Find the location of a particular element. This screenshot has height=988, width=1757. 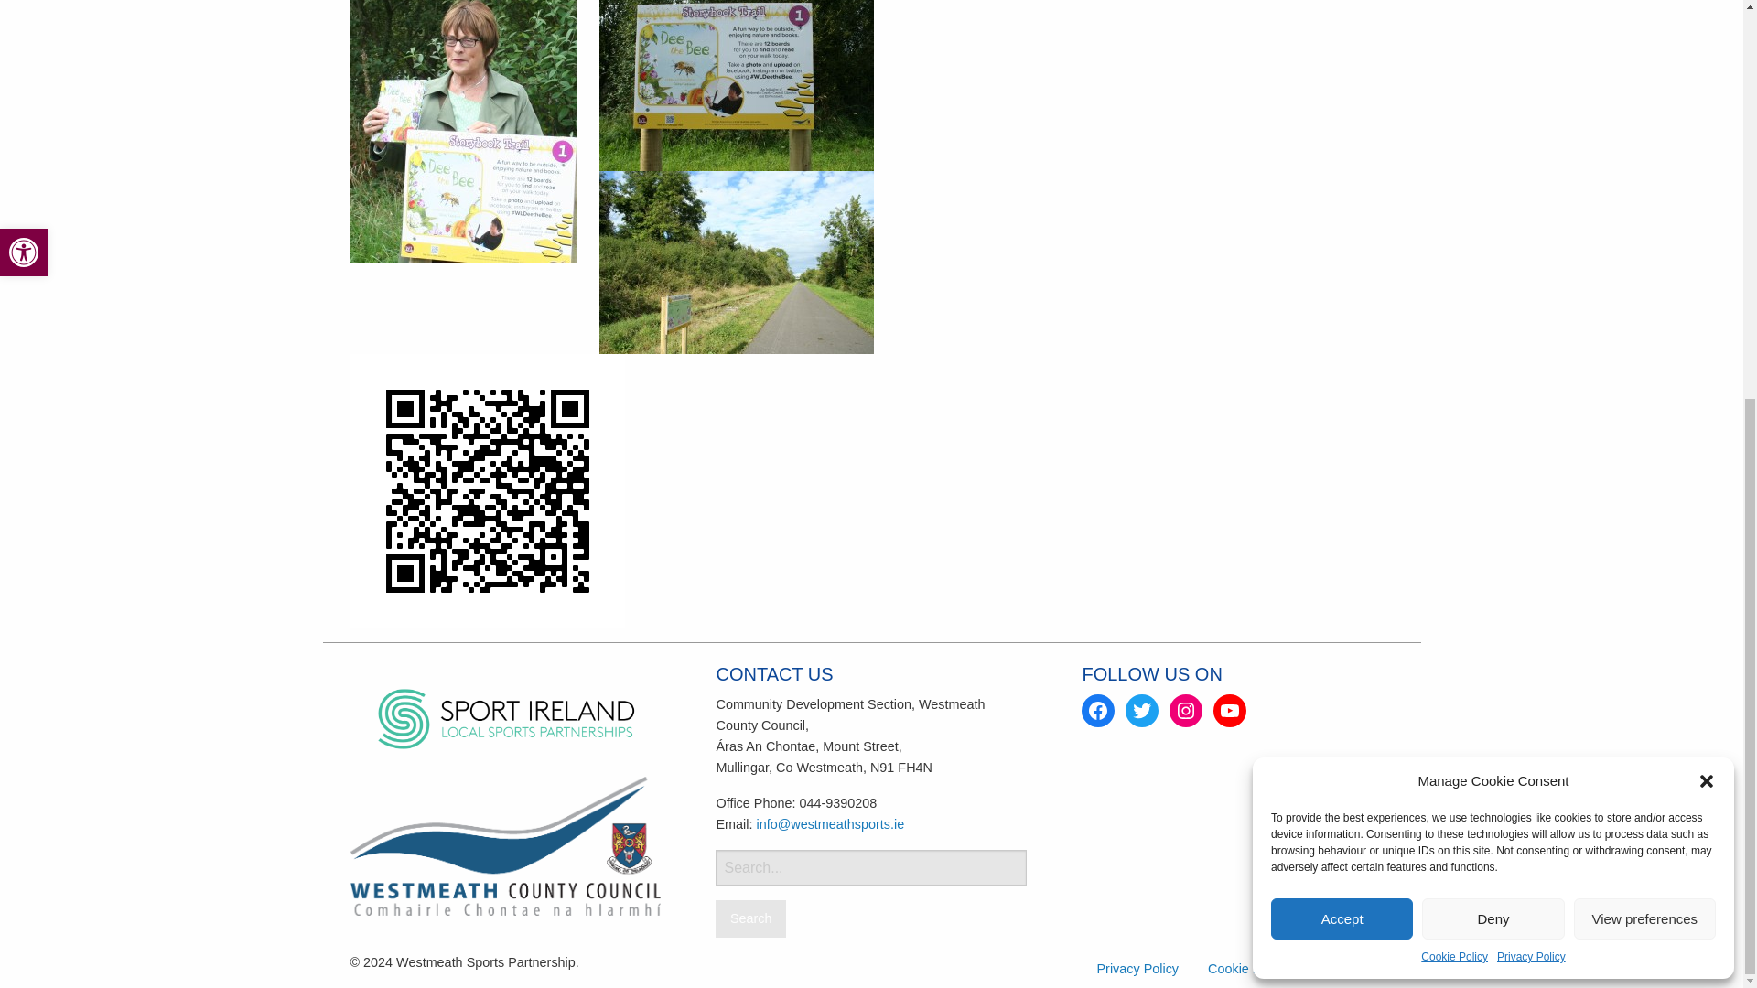

View preferences is located at coordinates (1645, 256).